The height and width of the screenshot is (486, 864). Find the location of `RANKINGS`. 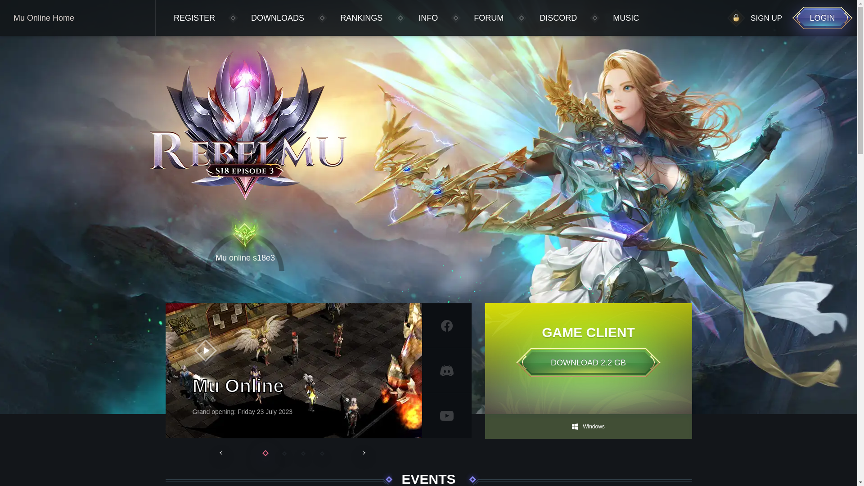

RANKINGS is located at coordinates (361, 18).